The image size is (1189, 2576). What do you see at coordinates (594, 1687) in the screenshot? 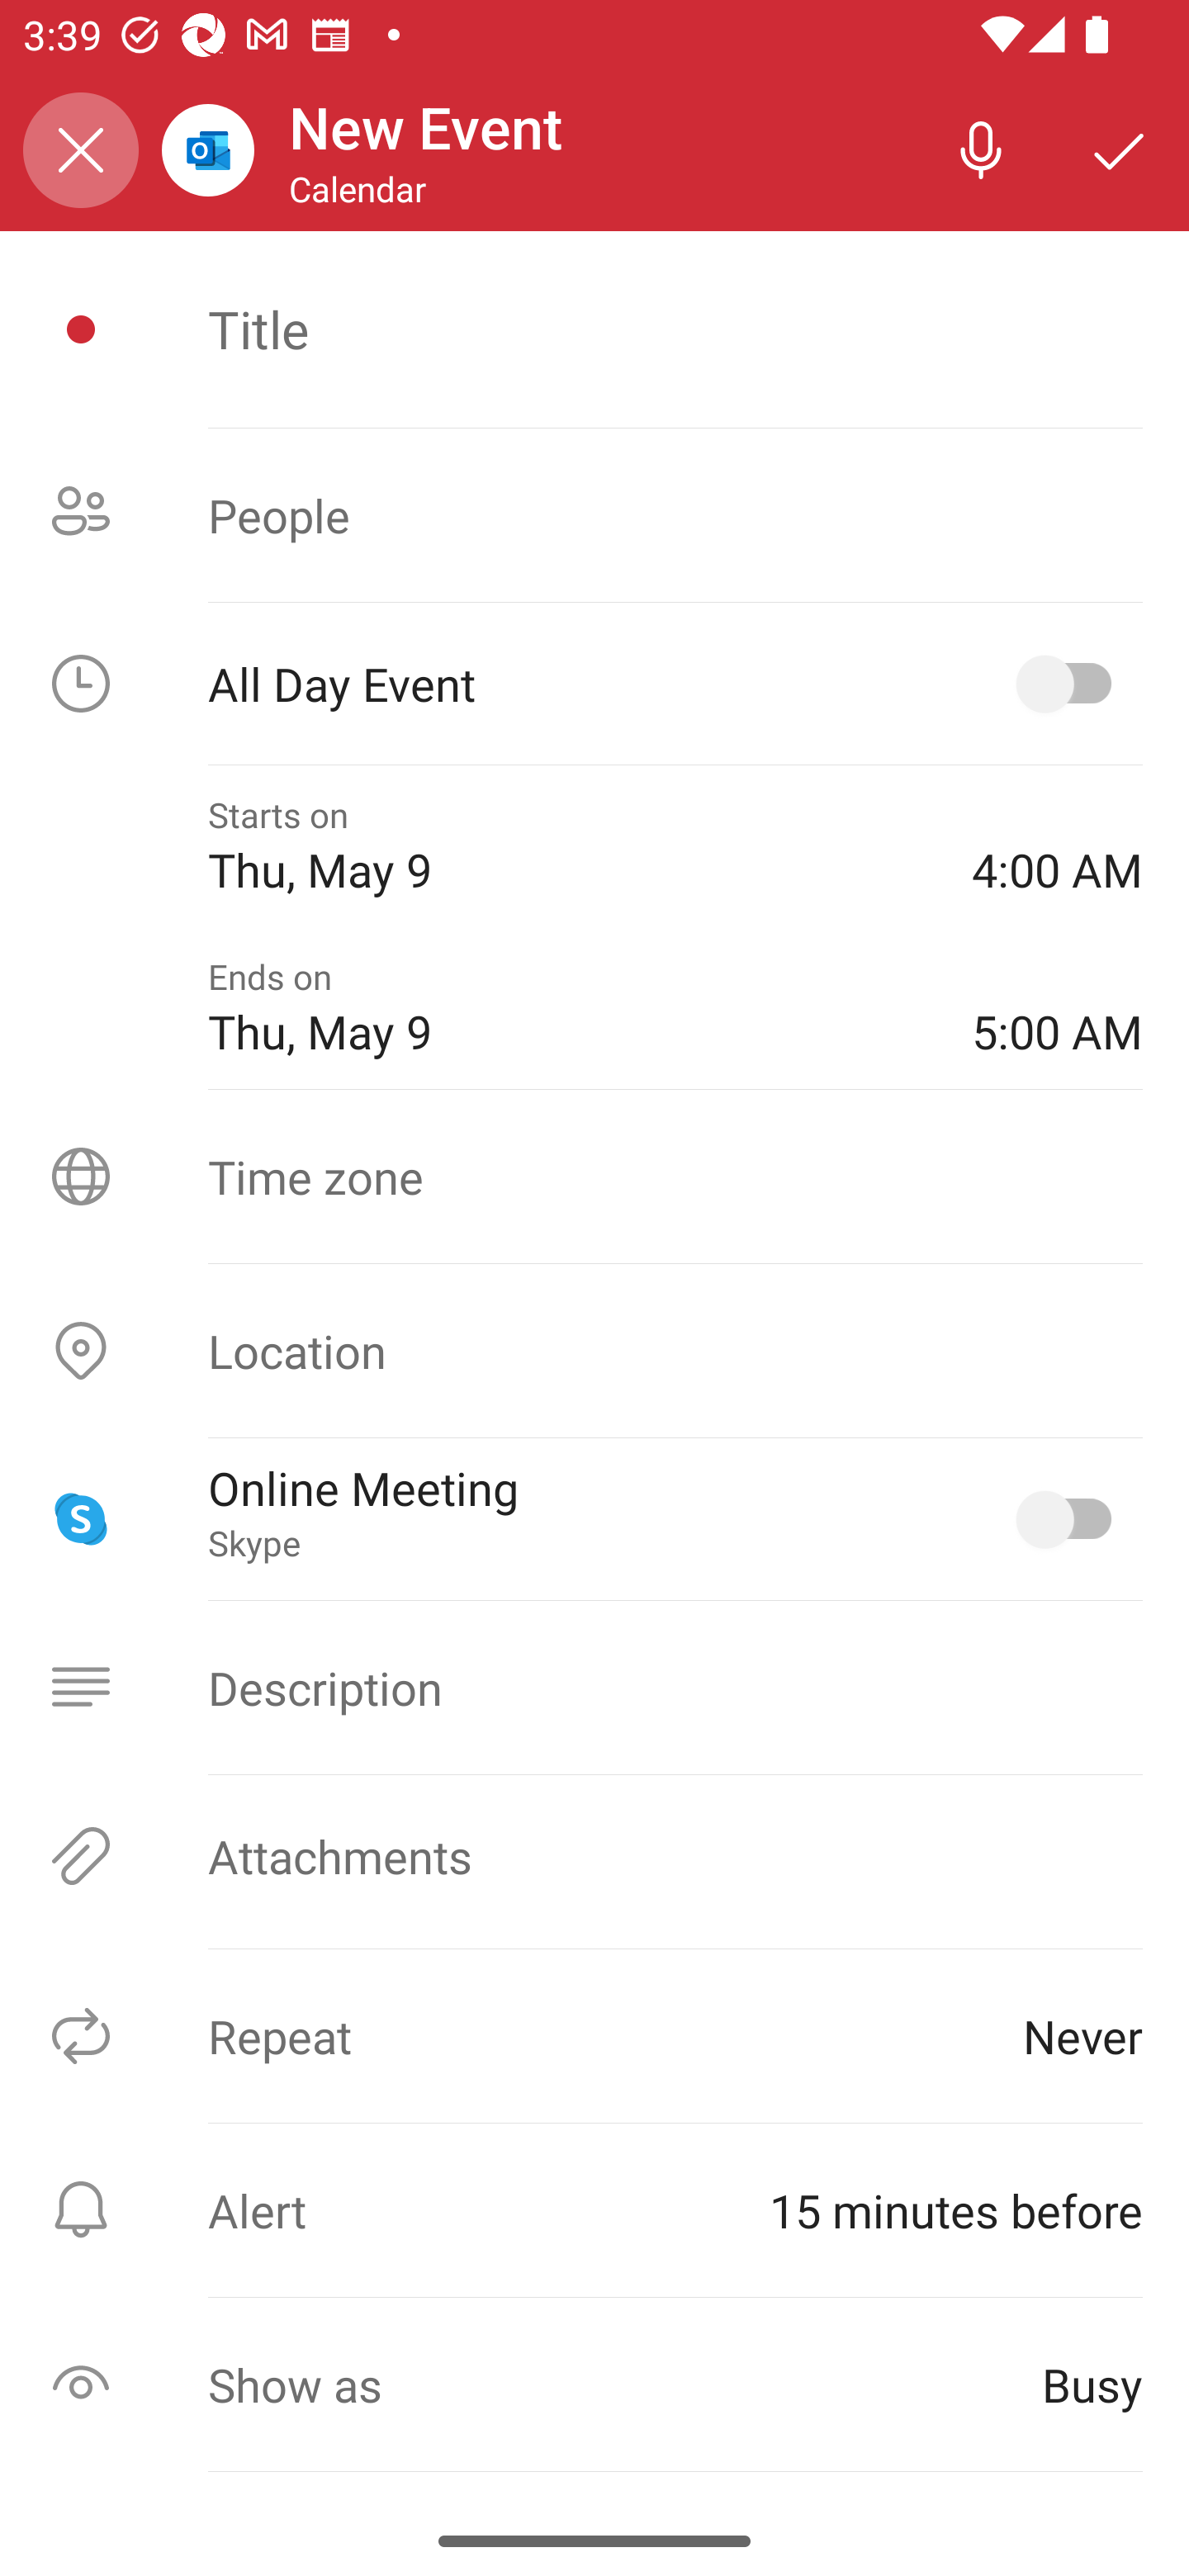
I see `Description` at bounding box center [594, 1687].